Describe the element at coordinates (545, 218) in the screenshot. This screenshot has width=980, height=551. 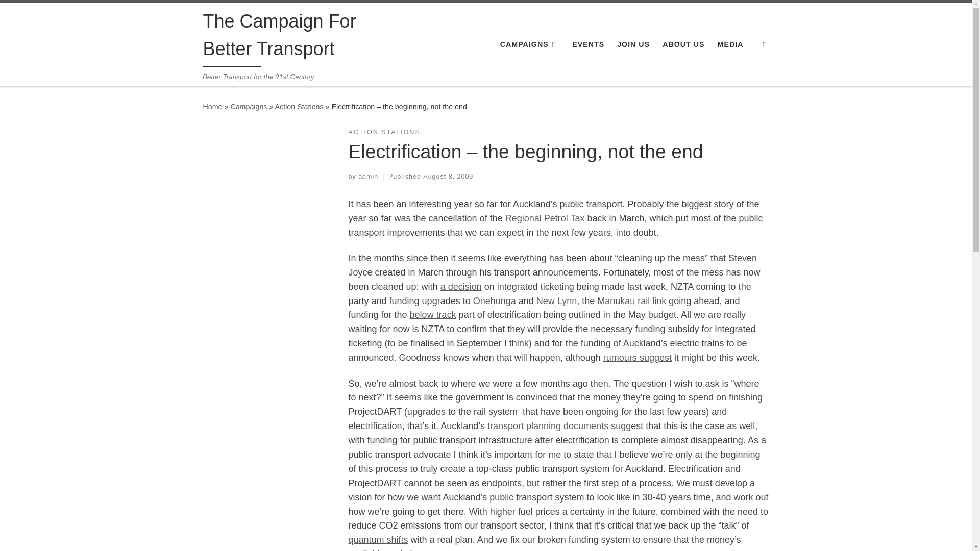
I see `Regional Petrol Tax` at that location.